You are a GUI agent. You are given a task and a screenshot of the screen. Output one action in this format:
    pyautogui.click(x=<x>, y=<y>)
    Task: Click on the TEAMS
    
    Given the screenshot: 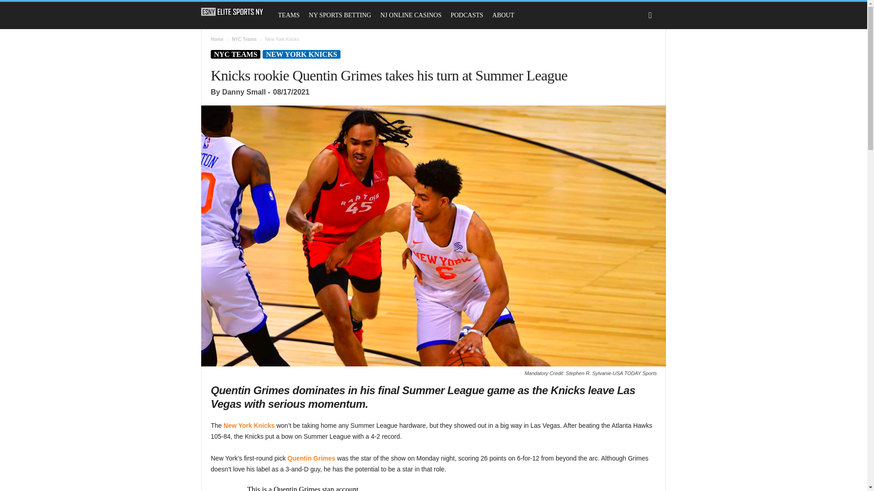 What is the action you would take?
    pyautogui.click(x=289, y=15)
    